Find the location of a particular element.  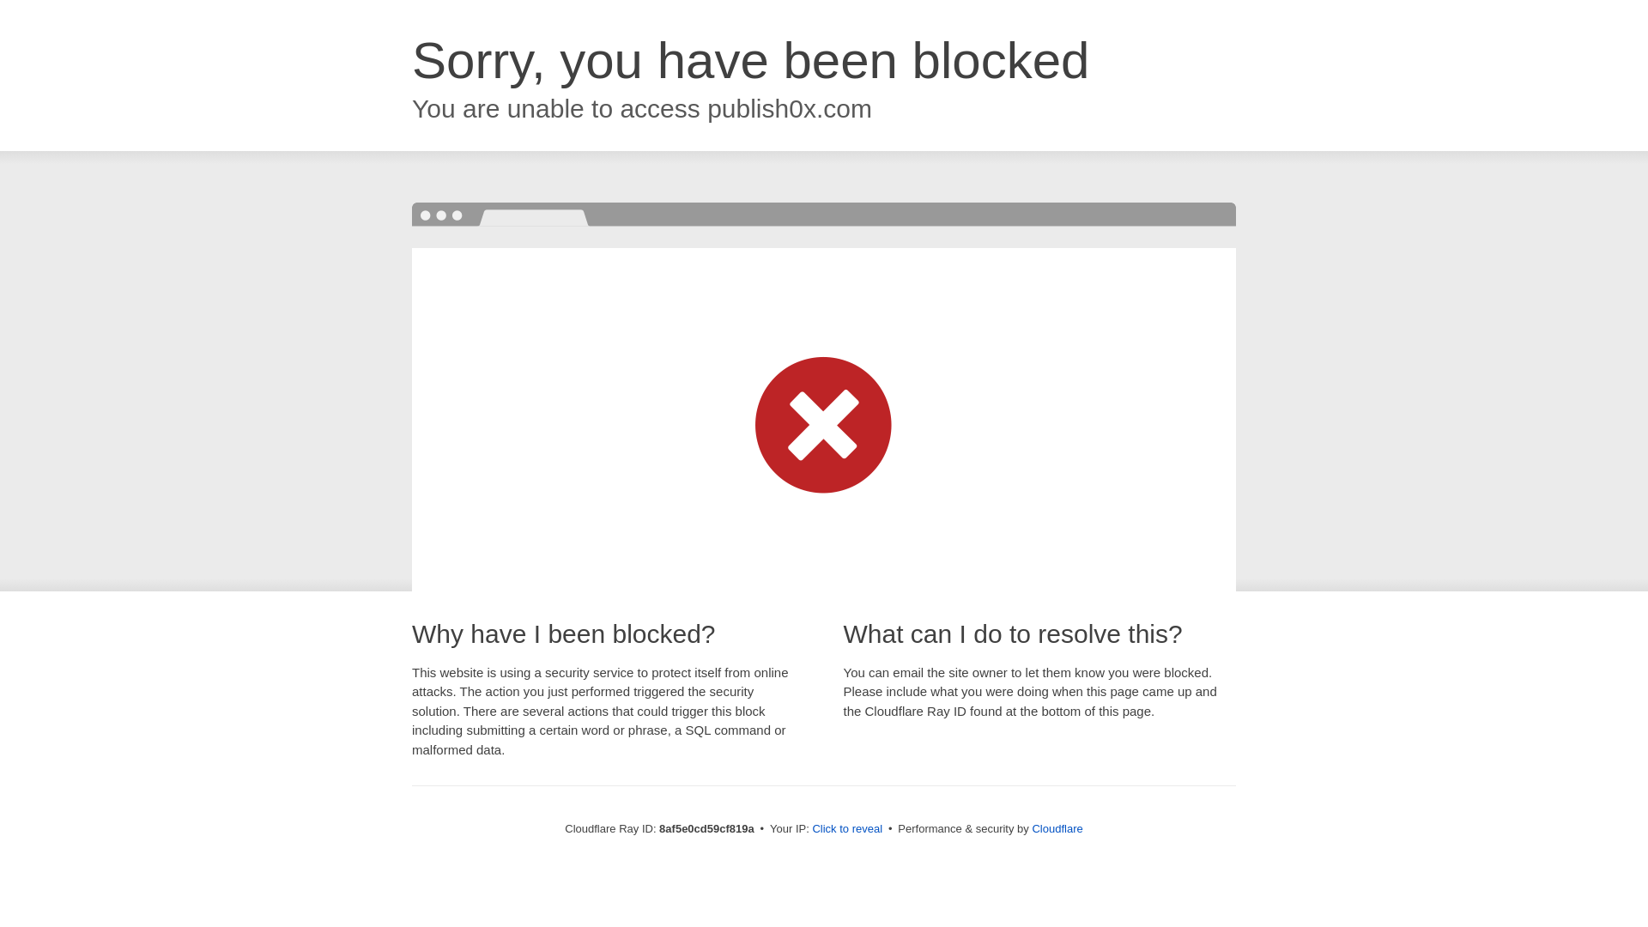

Click to reveal is located at coordinates (846, 829).